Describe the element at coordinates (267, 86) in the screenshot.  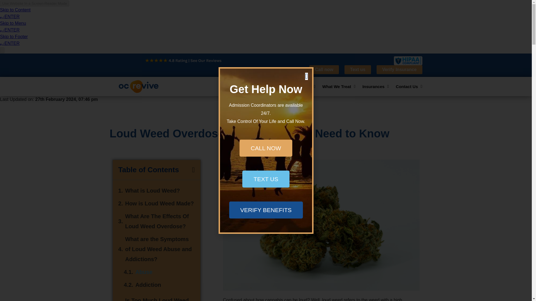
I see `Levels of Care` at that location.